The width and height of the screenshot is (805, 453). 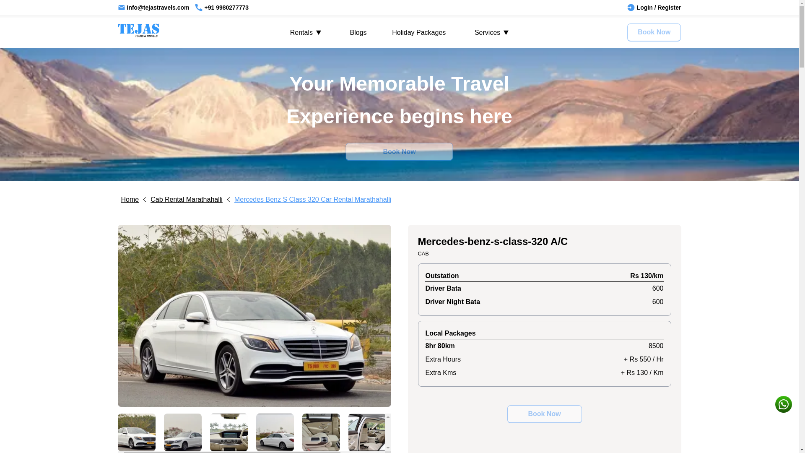 What do you see at coordinates (544, 414) in the screenshot?
I see `Book Now` at bounding box center [544, 414].